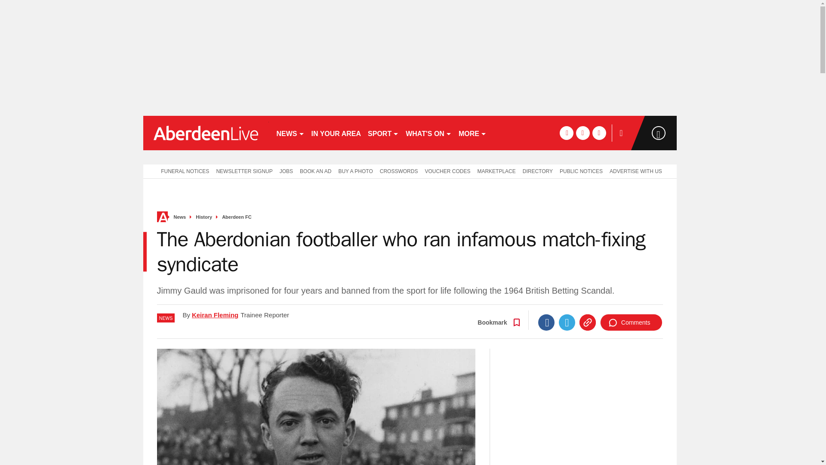  I want to click on Comments, so click(631, 322).